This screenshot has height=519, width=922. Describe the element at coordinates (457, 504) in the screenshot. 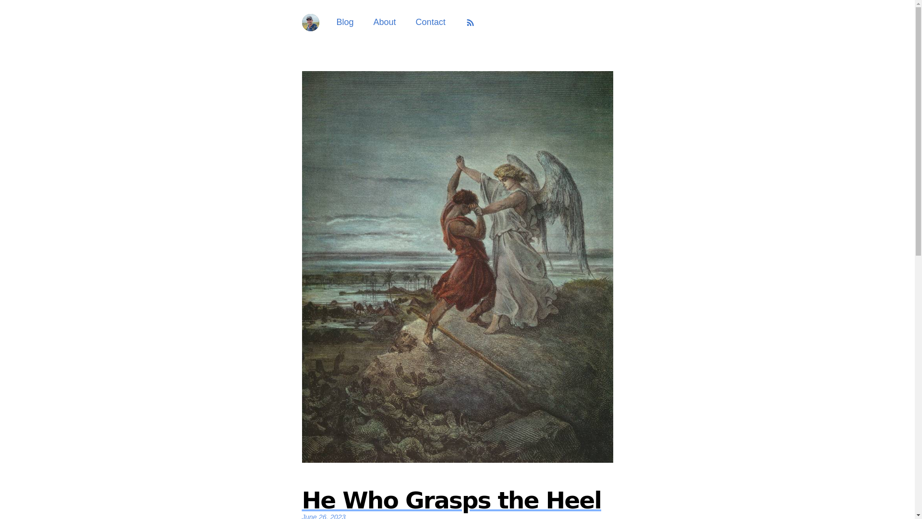

I see `About` at that location.